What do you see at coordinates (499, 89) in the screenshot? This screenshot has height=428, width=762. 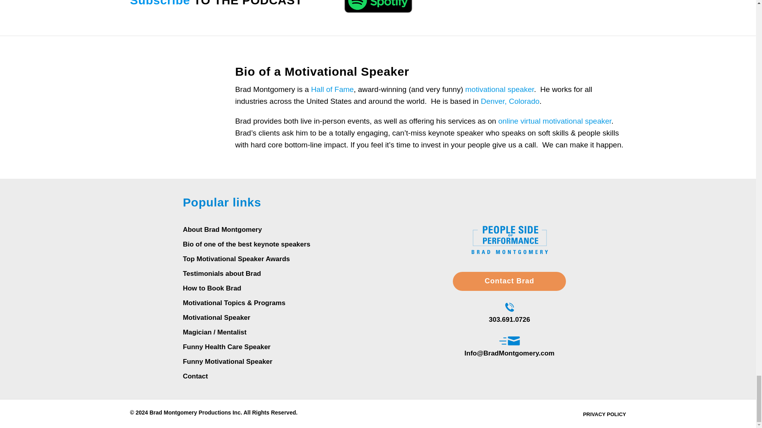 I see `motivational speaker` at bounding box center [499, 89].